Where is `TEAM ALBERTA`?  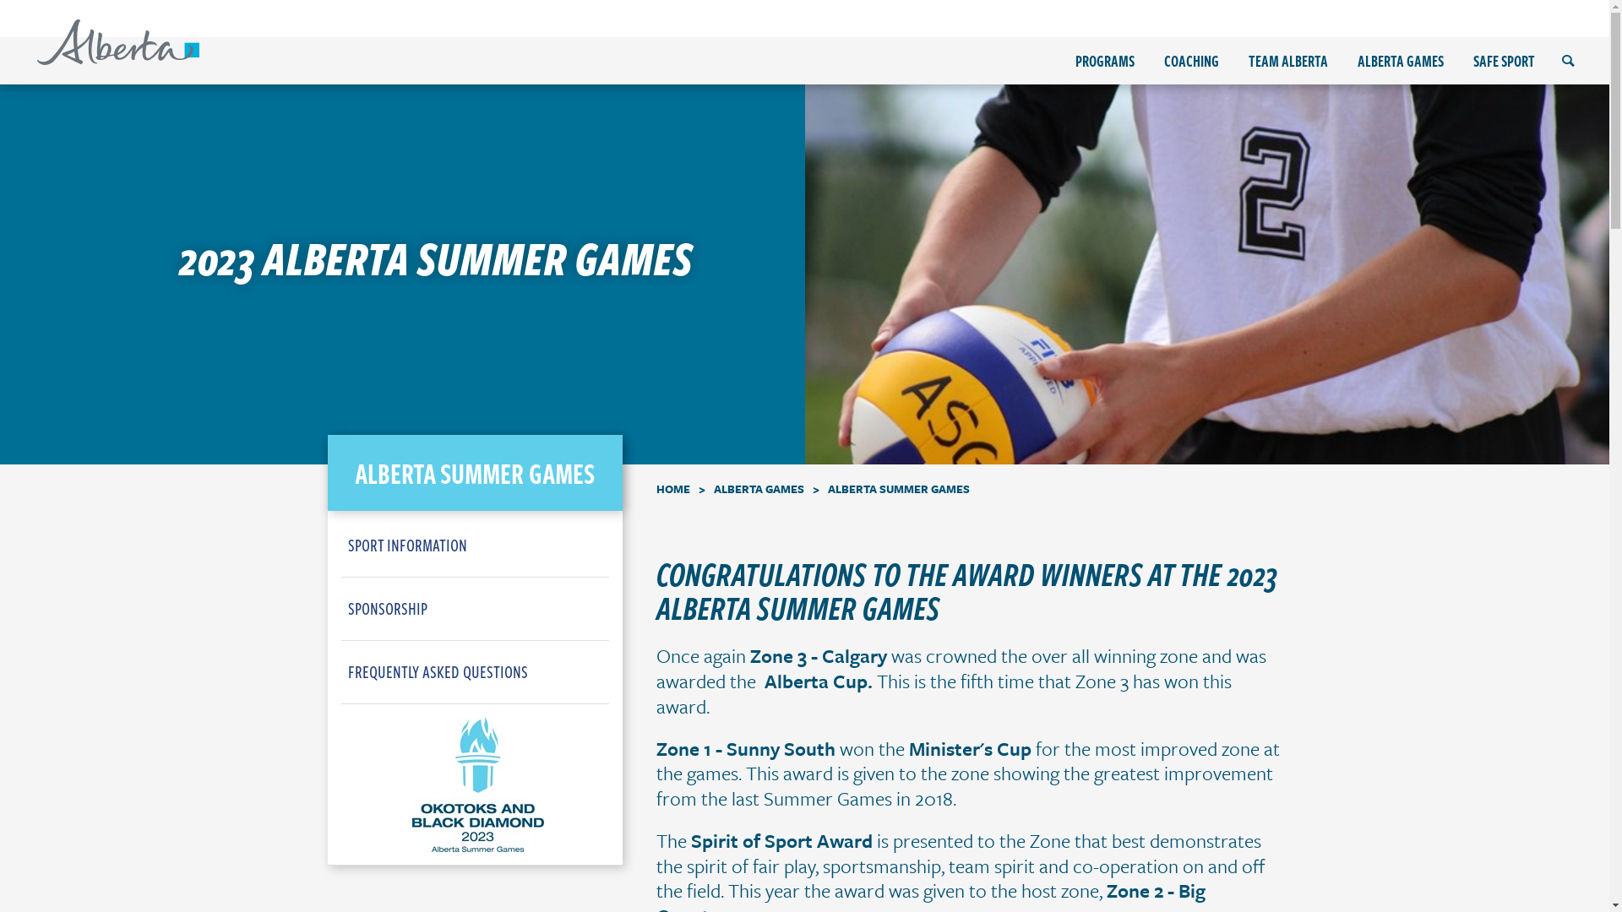 TEAM ALBERTA is located at coordinates (1288, 61).